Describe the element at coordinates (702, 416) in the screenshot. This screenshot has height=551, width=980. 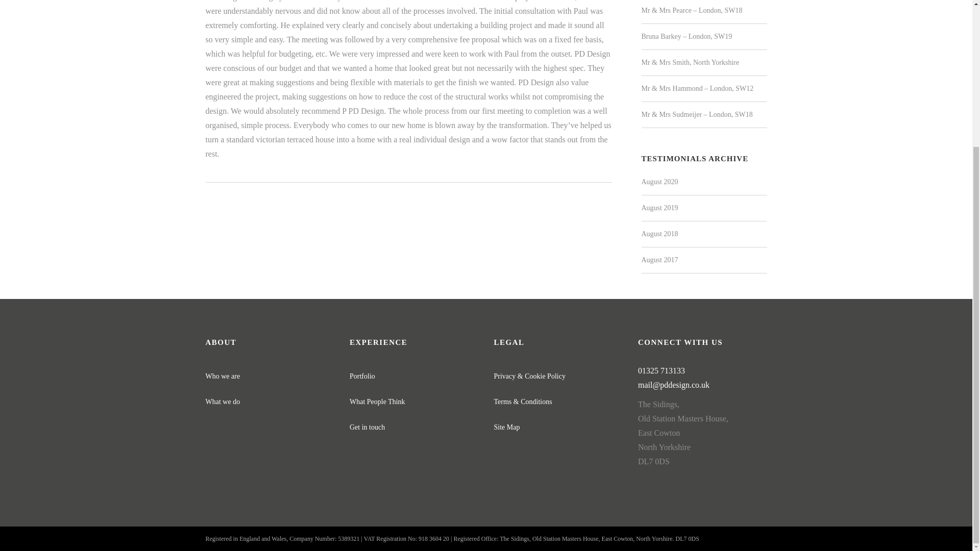
I see `Page 3` at that location.